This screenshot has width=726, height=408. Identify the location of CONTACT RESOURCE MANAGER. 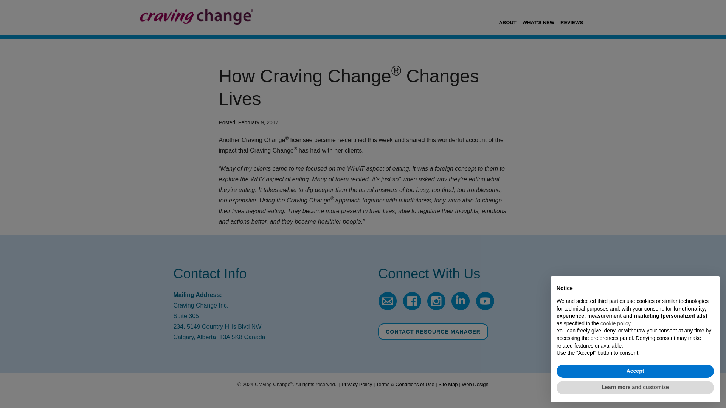
(433, 332).